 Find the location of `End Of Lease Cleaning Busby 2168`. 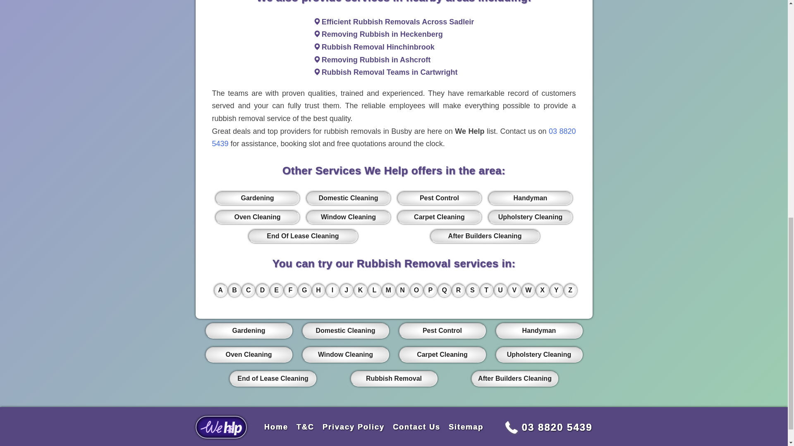

End Of Lease Cleaning Busby 2168 is located at coordinates (303, 236).